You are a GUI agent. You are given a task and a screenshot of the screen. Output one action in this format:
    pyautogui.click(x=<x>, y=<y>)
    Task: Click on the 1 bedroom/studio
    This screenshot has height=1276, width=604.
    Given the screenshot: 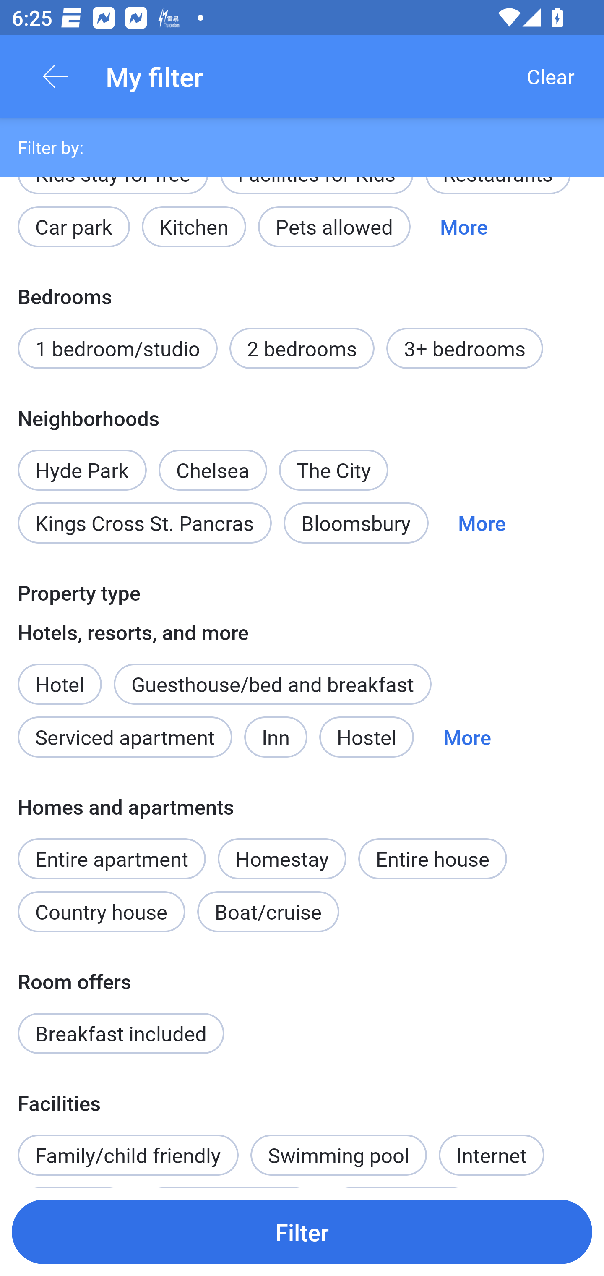 What is the action you would take?
    pyautogui.click(x=117, y=348)
    